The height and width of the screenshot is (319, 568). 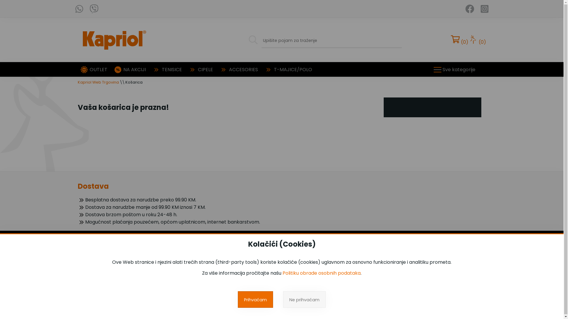 What do you see at coordinates (266, 280) in the screenshot?
I see `O nama` at bounding box center [266, 280].